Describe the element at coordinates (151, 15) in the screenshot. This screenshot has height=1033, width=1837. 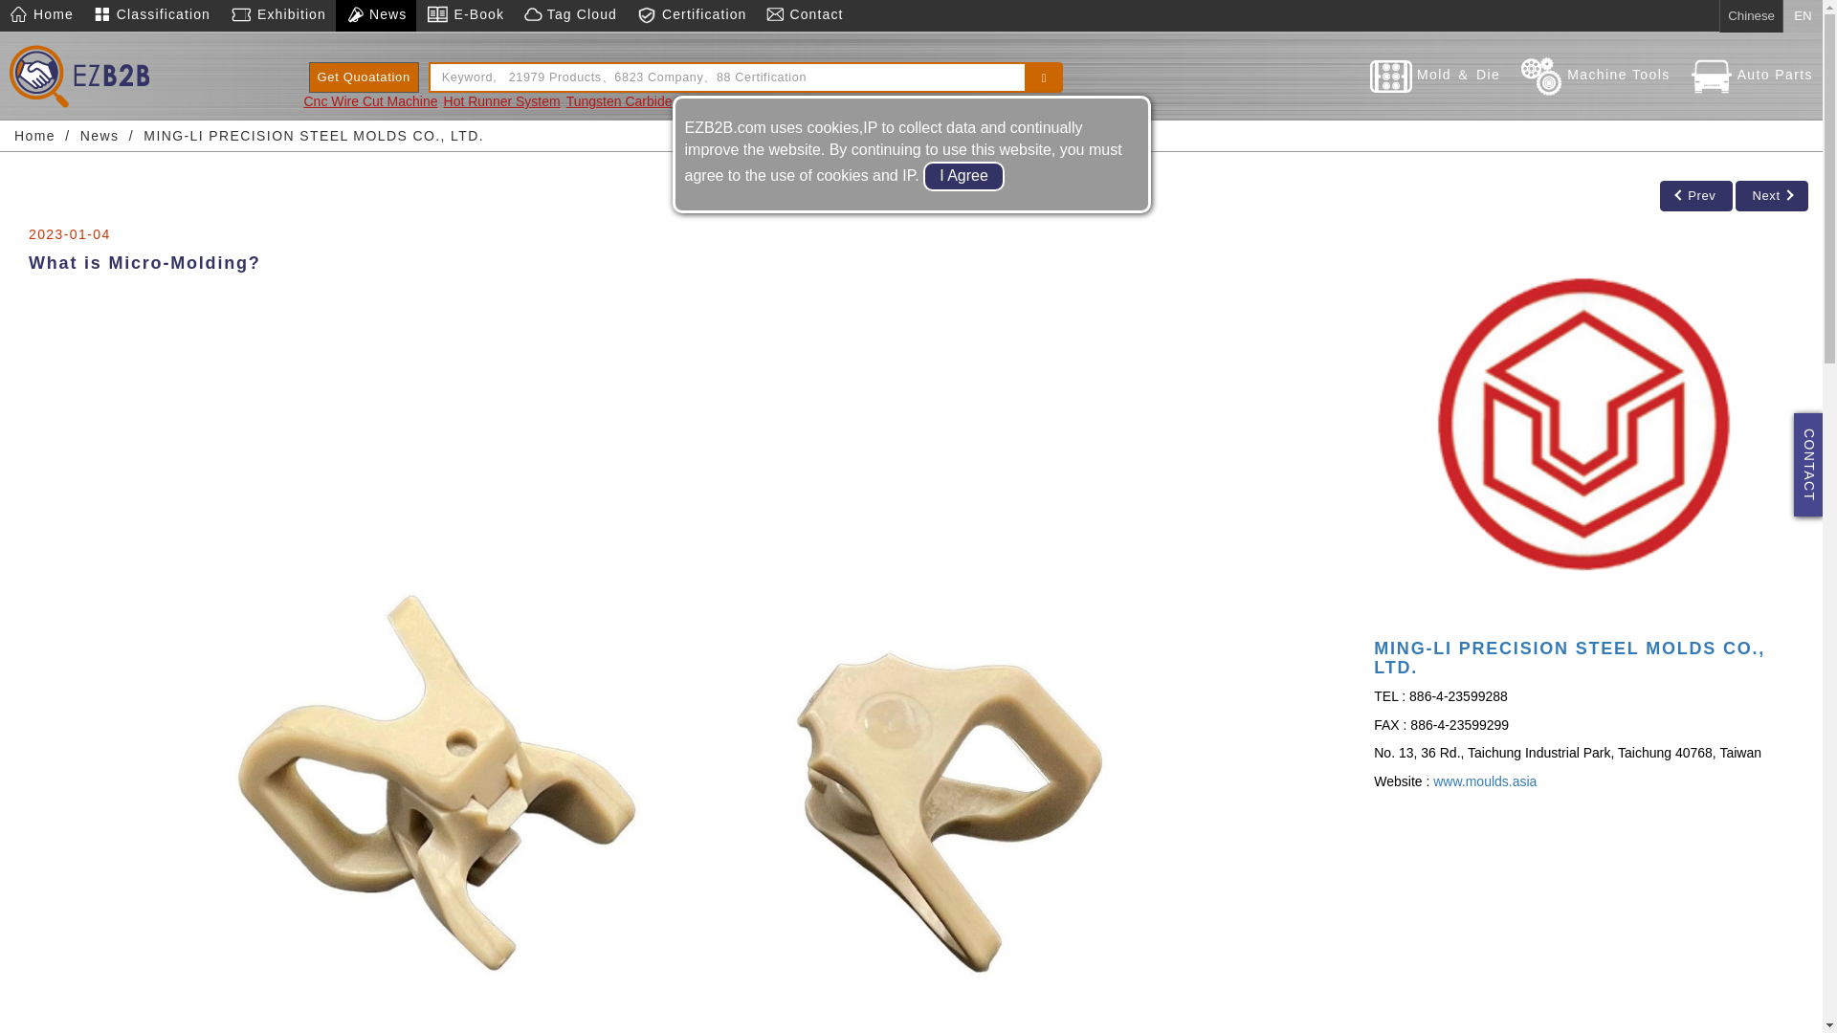
I see `Classification` at that location.